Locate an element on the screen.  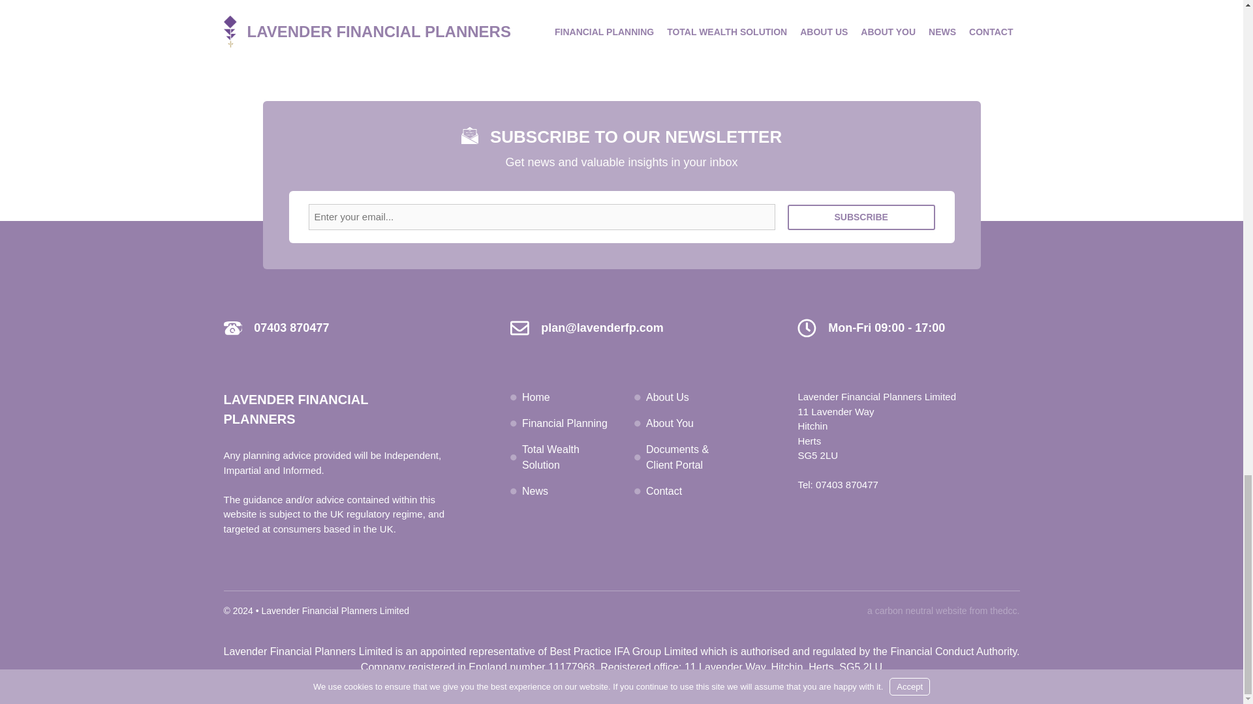
About Us is located at coordinates (668, 396).